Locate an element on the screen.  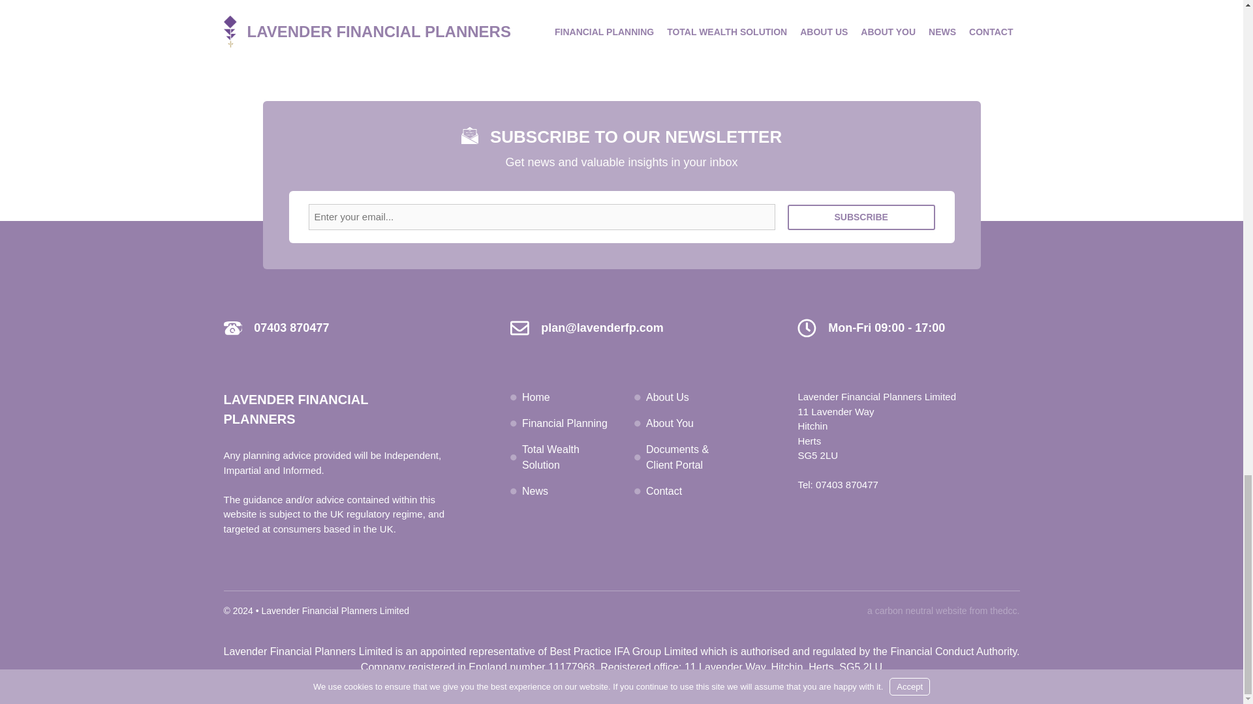
About Us is located at coordinates (668, 396).